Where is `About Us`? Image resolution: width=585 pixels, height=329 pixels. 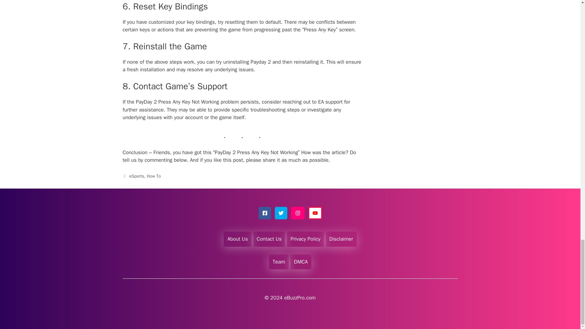
About Us is located at coordinates (237, 239).